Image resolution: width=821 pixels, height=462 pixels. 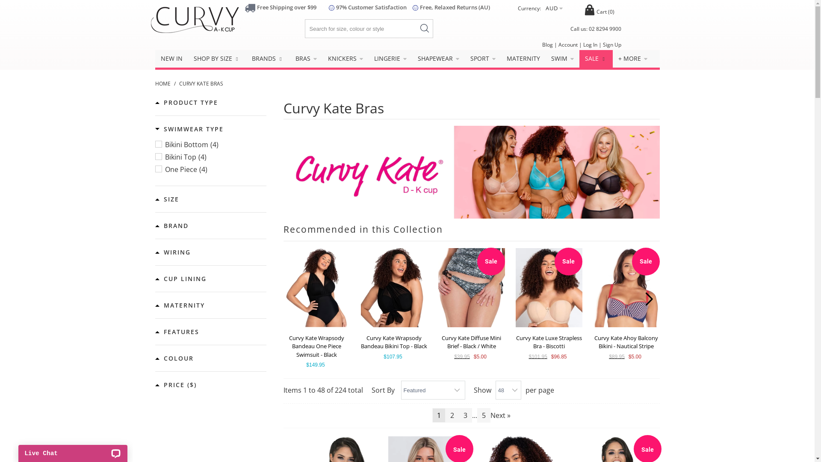 I want to click on One Piece(4), so click(x=210, y=169).